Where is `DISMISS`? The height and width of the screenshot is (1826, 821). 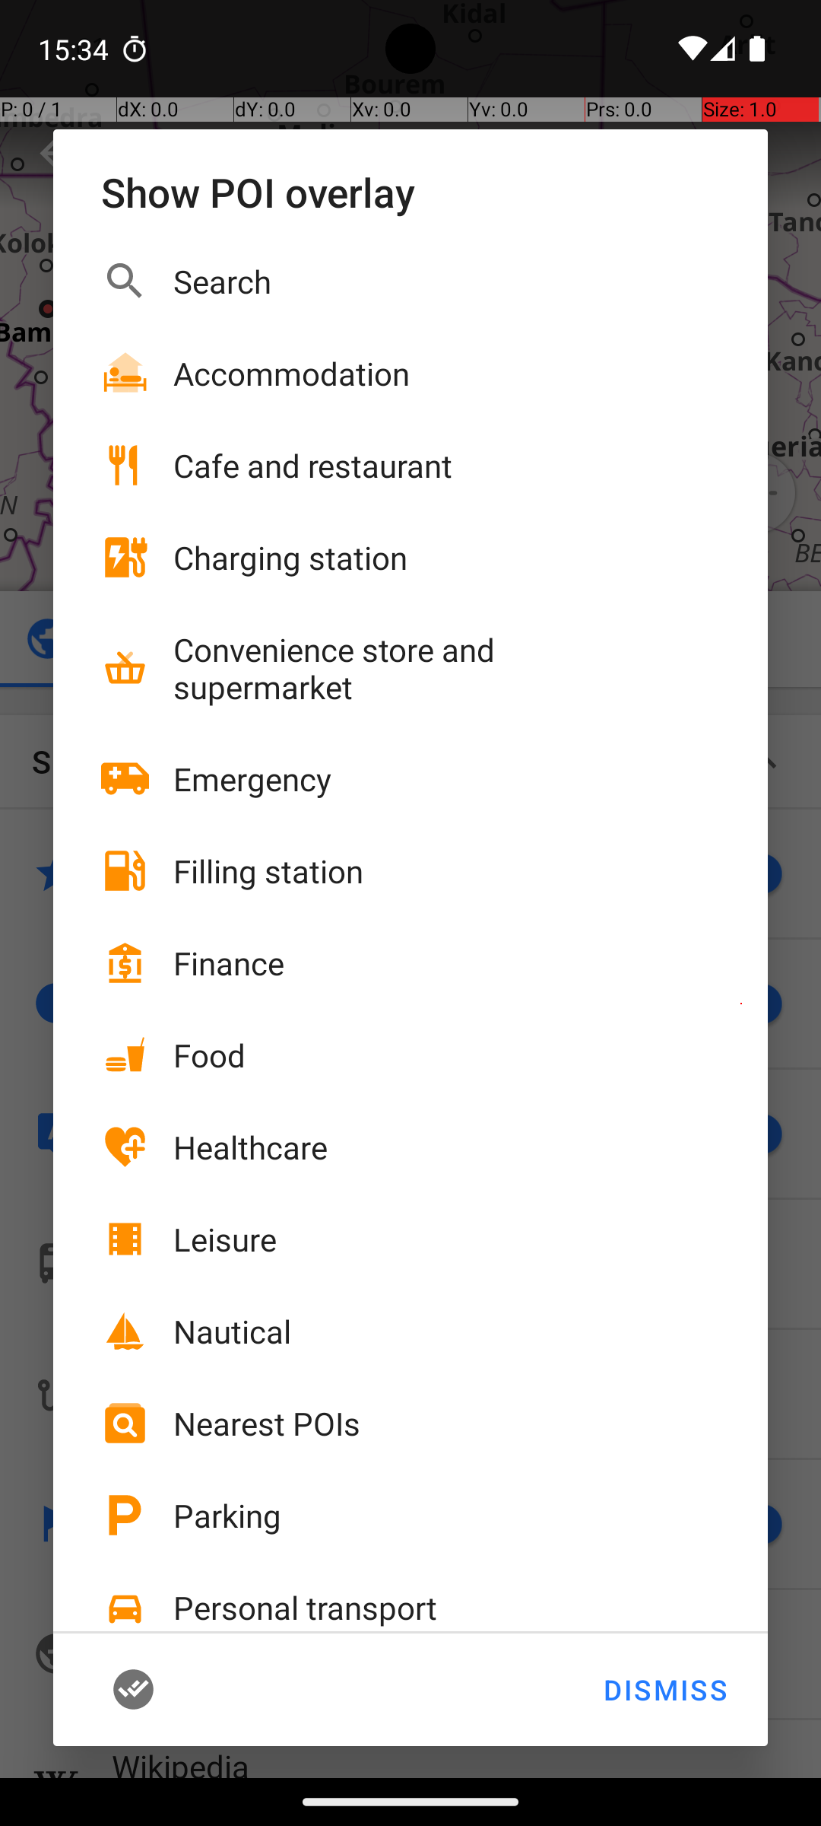
DISMISS is located at coordinates (664, 1690).